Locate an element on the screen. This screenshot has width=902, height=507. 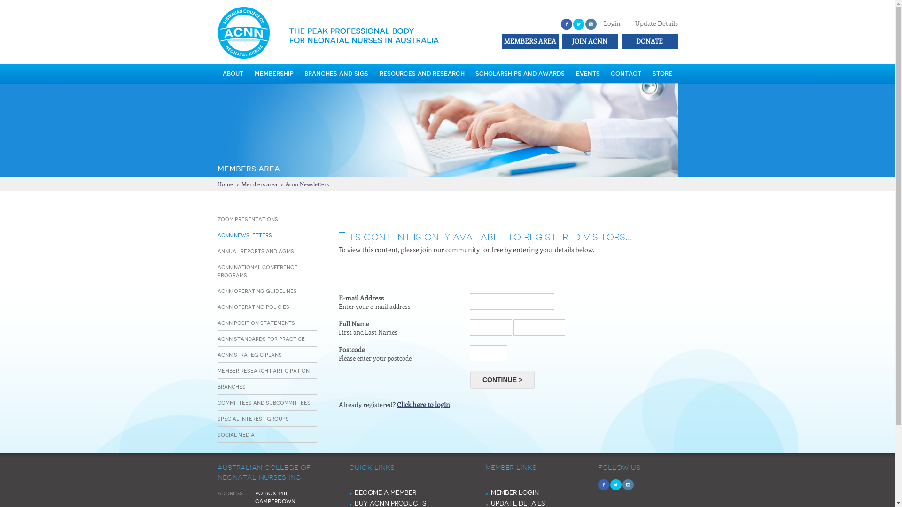
acnn operating guidelines is located at coordinates (257, 291).